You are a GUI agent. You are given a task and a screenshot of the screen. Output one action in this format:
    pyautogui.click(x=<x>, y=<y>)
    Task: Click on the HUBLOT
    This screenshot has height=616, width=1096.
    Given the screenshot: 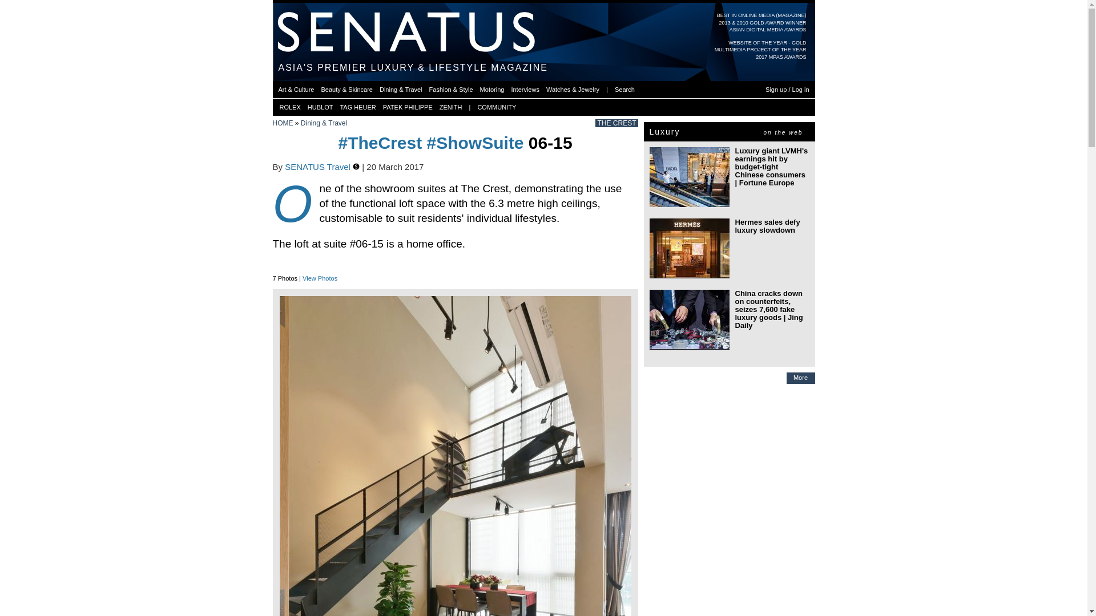 What is the action you would take?
    pyautogui.click(x=320, y=107)
    